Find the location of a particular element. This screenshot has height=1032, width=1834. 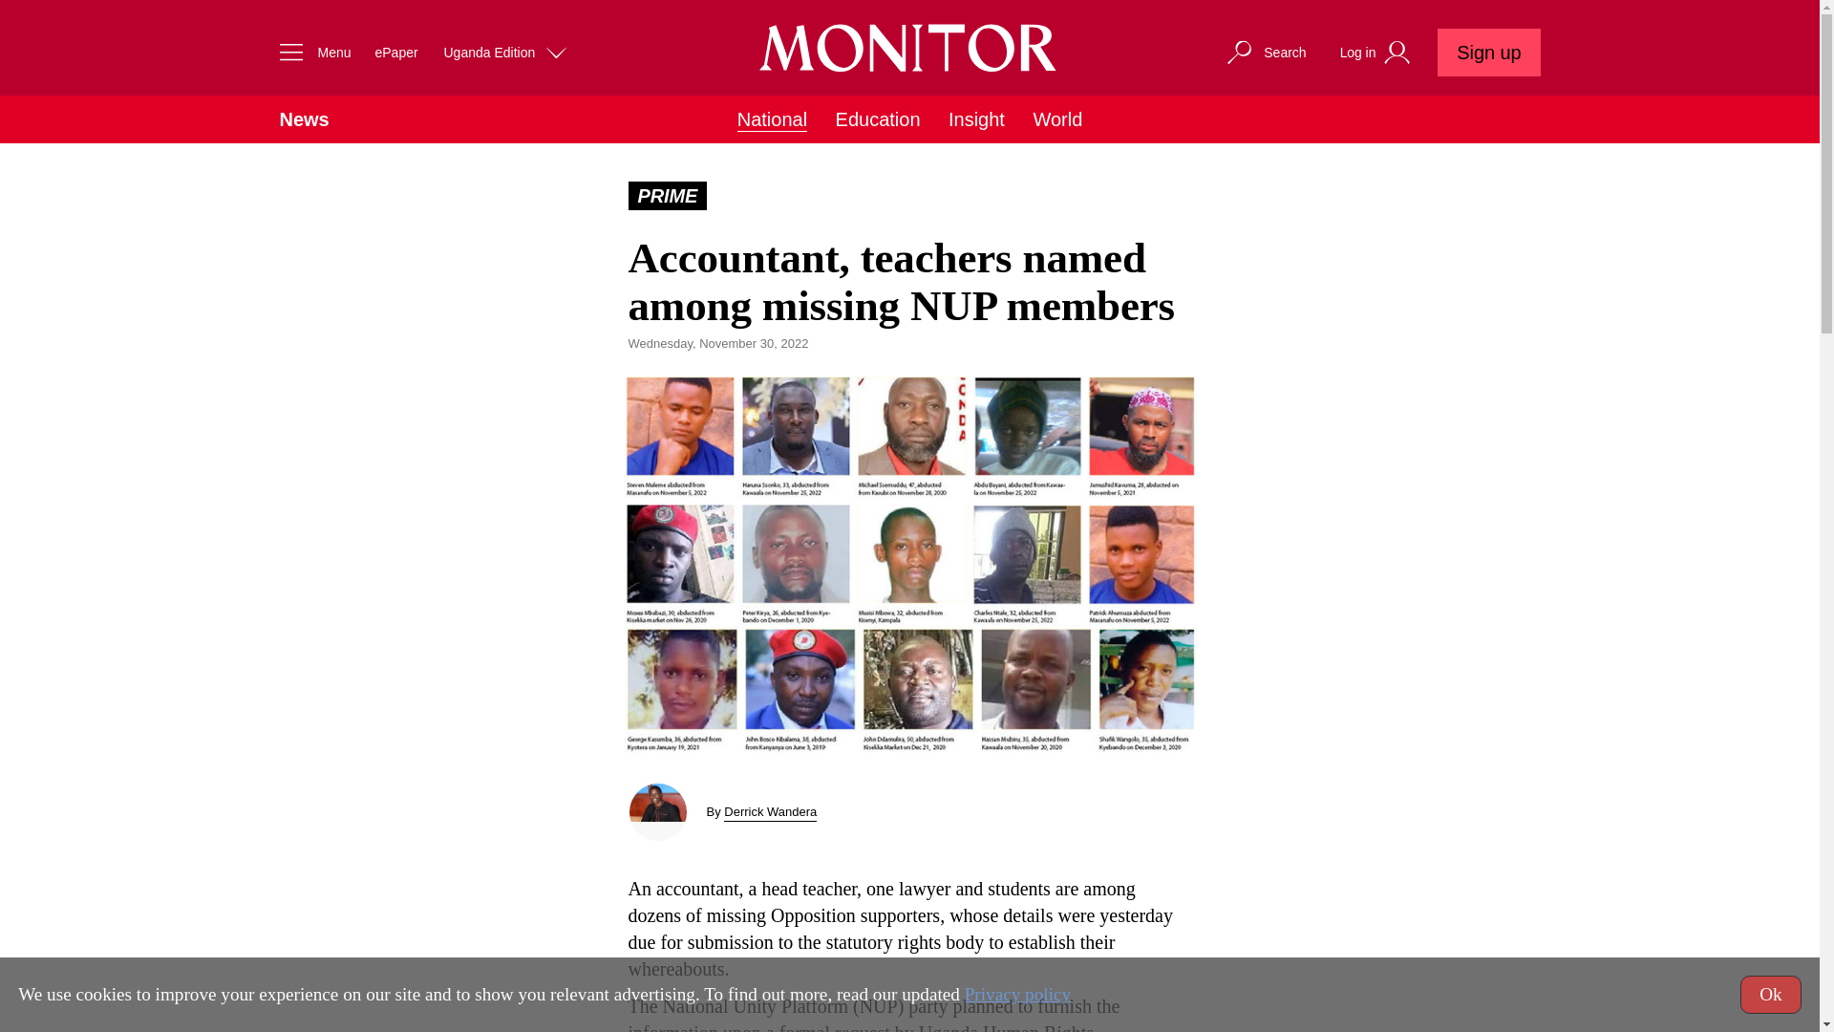

Privacy policy is located at coordinates (1017, 994).